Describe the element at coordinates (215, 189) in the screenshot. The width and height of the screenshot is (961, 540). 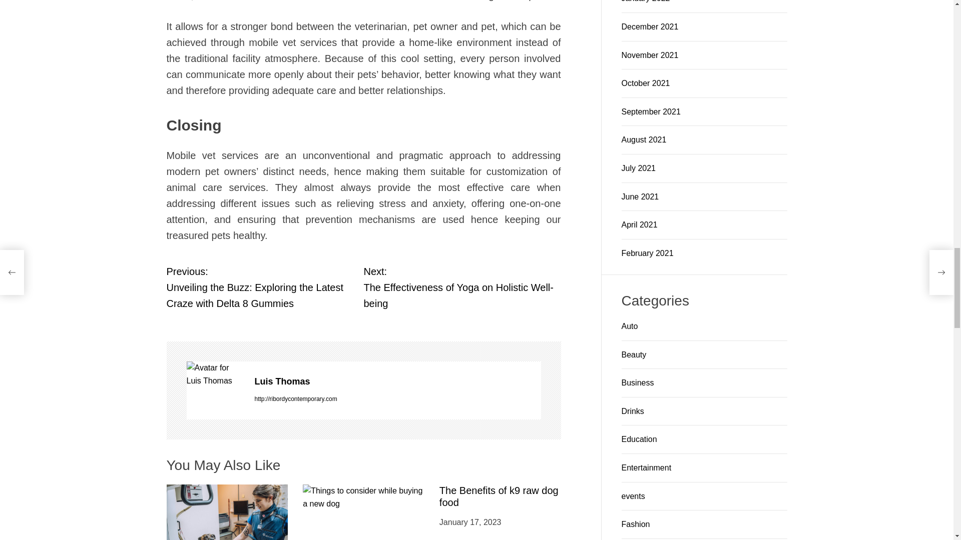
I see `Luis Thomas` at that location.